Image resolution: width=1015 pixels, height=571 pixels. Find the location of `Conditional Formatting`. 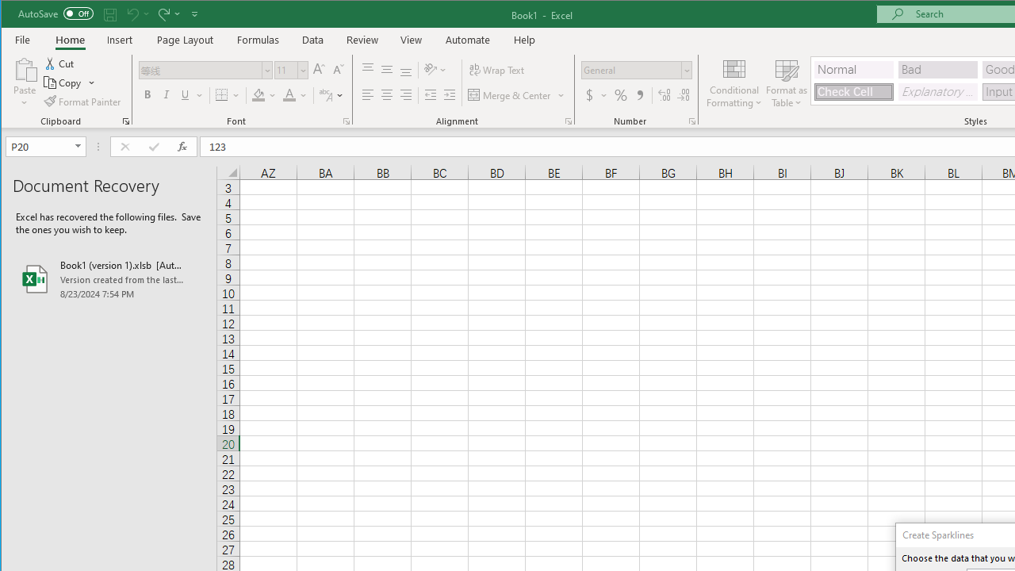

Conditional Formatting is located at coordinates (734, 82).